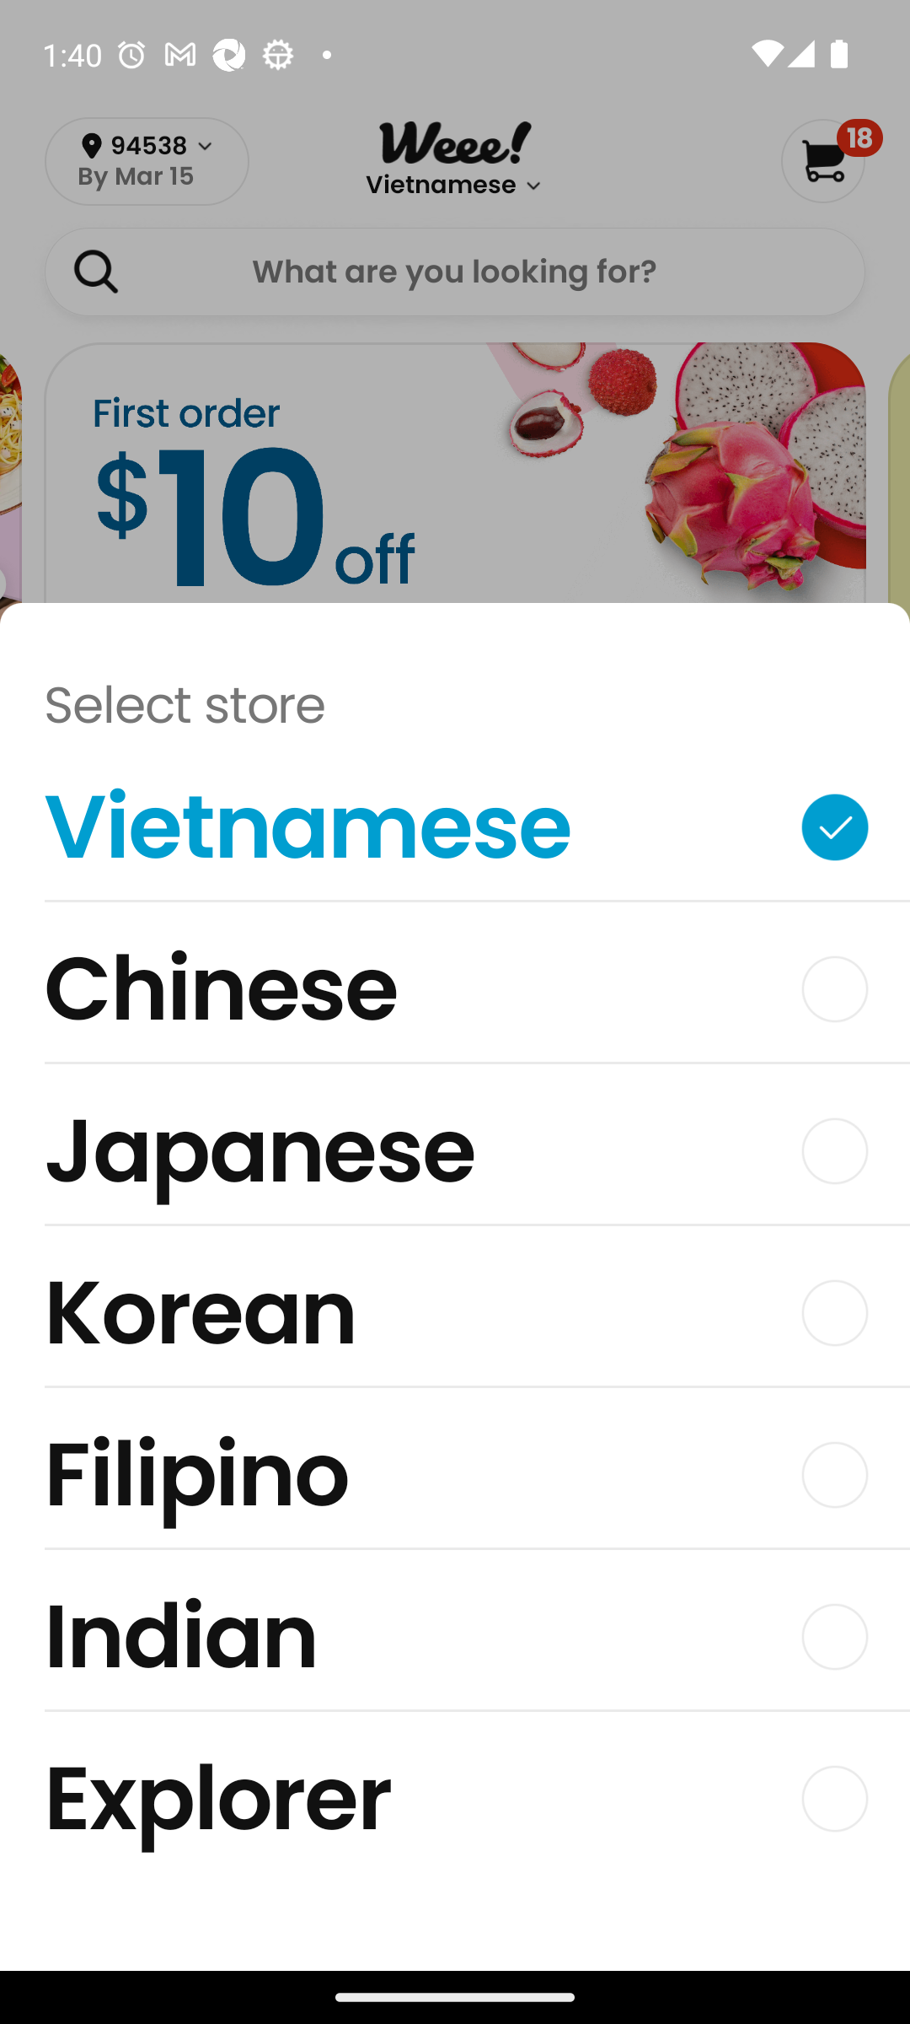  I want to click on Explorer, so click(455, 1798).